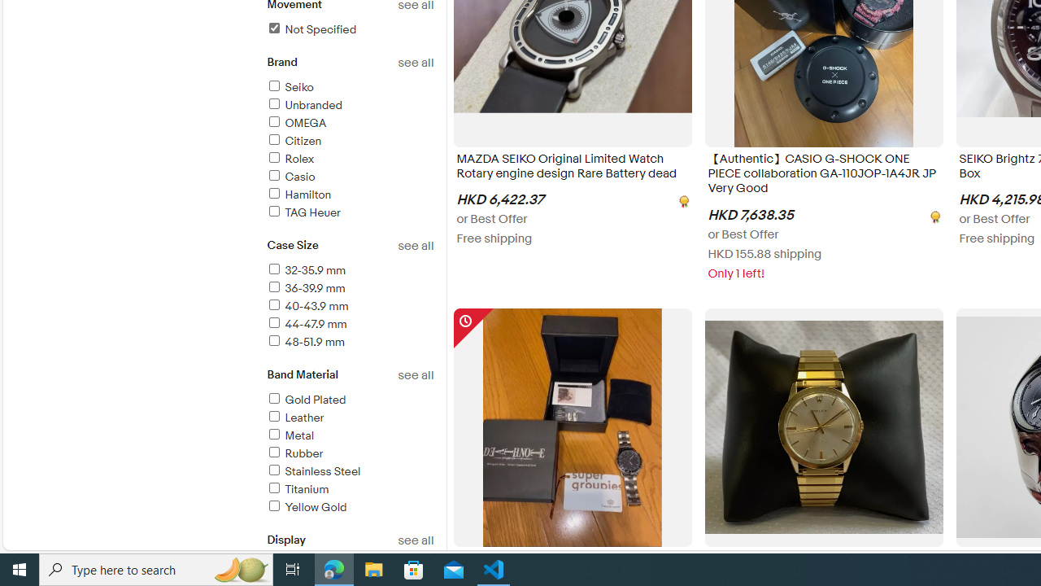 The width and height of the screenshot is (1041, 586). Describe the element at coordinates (307, 306) in the screenshot. I see `40-43.9 mm` at that location.